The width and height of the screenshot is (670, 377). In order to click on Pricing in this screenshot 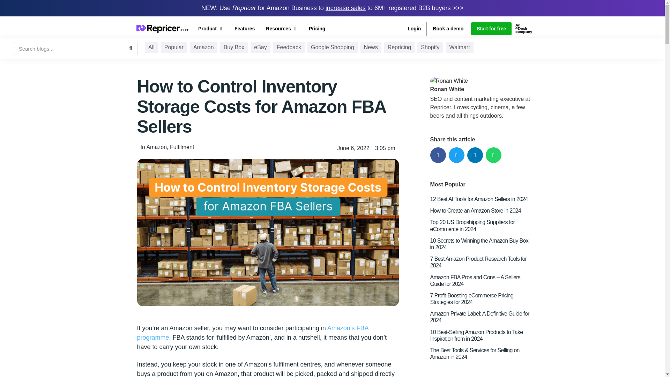, I will do `click(317, 29)`.